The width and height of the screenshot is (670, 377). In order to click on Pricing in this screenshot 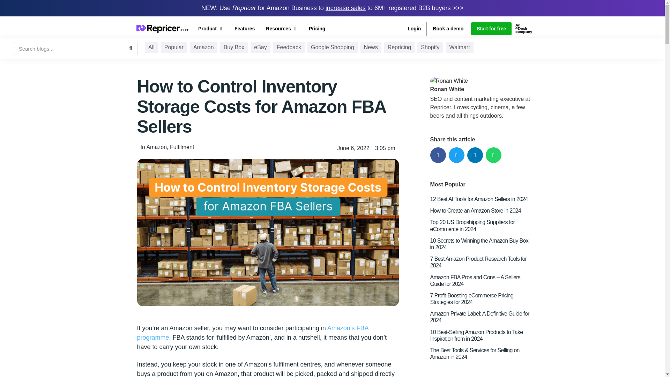, I will do `click(317, 29)`.